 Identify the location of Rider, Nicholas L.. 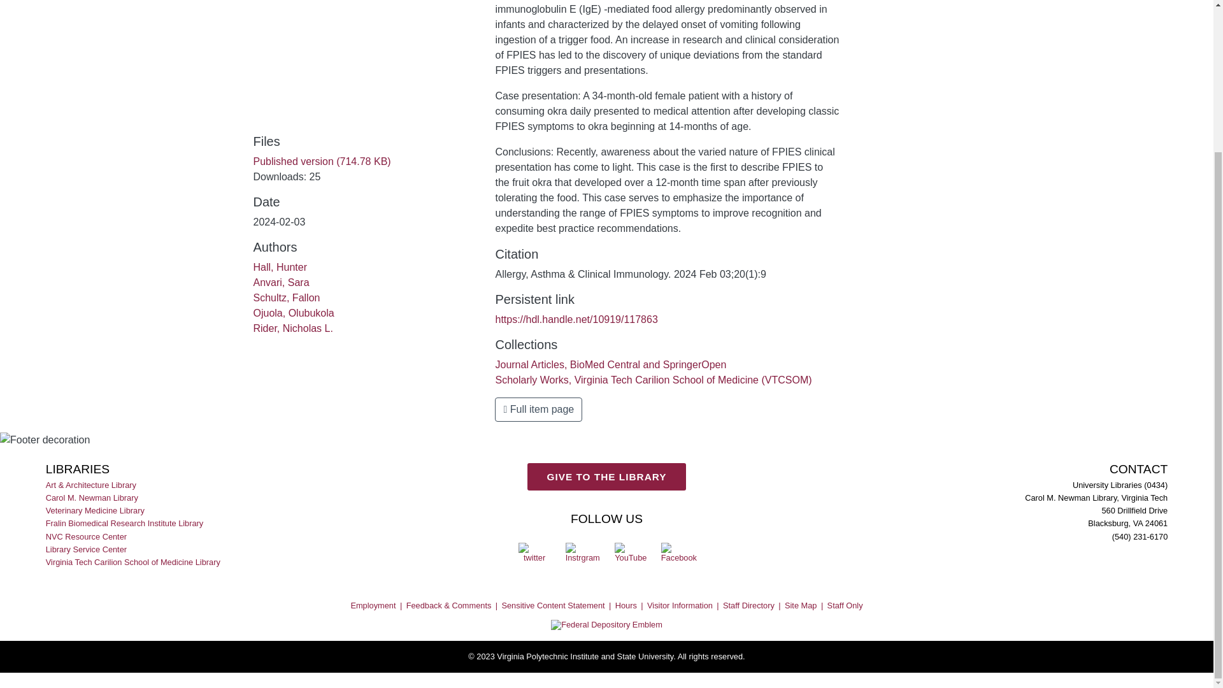
(293, 327).